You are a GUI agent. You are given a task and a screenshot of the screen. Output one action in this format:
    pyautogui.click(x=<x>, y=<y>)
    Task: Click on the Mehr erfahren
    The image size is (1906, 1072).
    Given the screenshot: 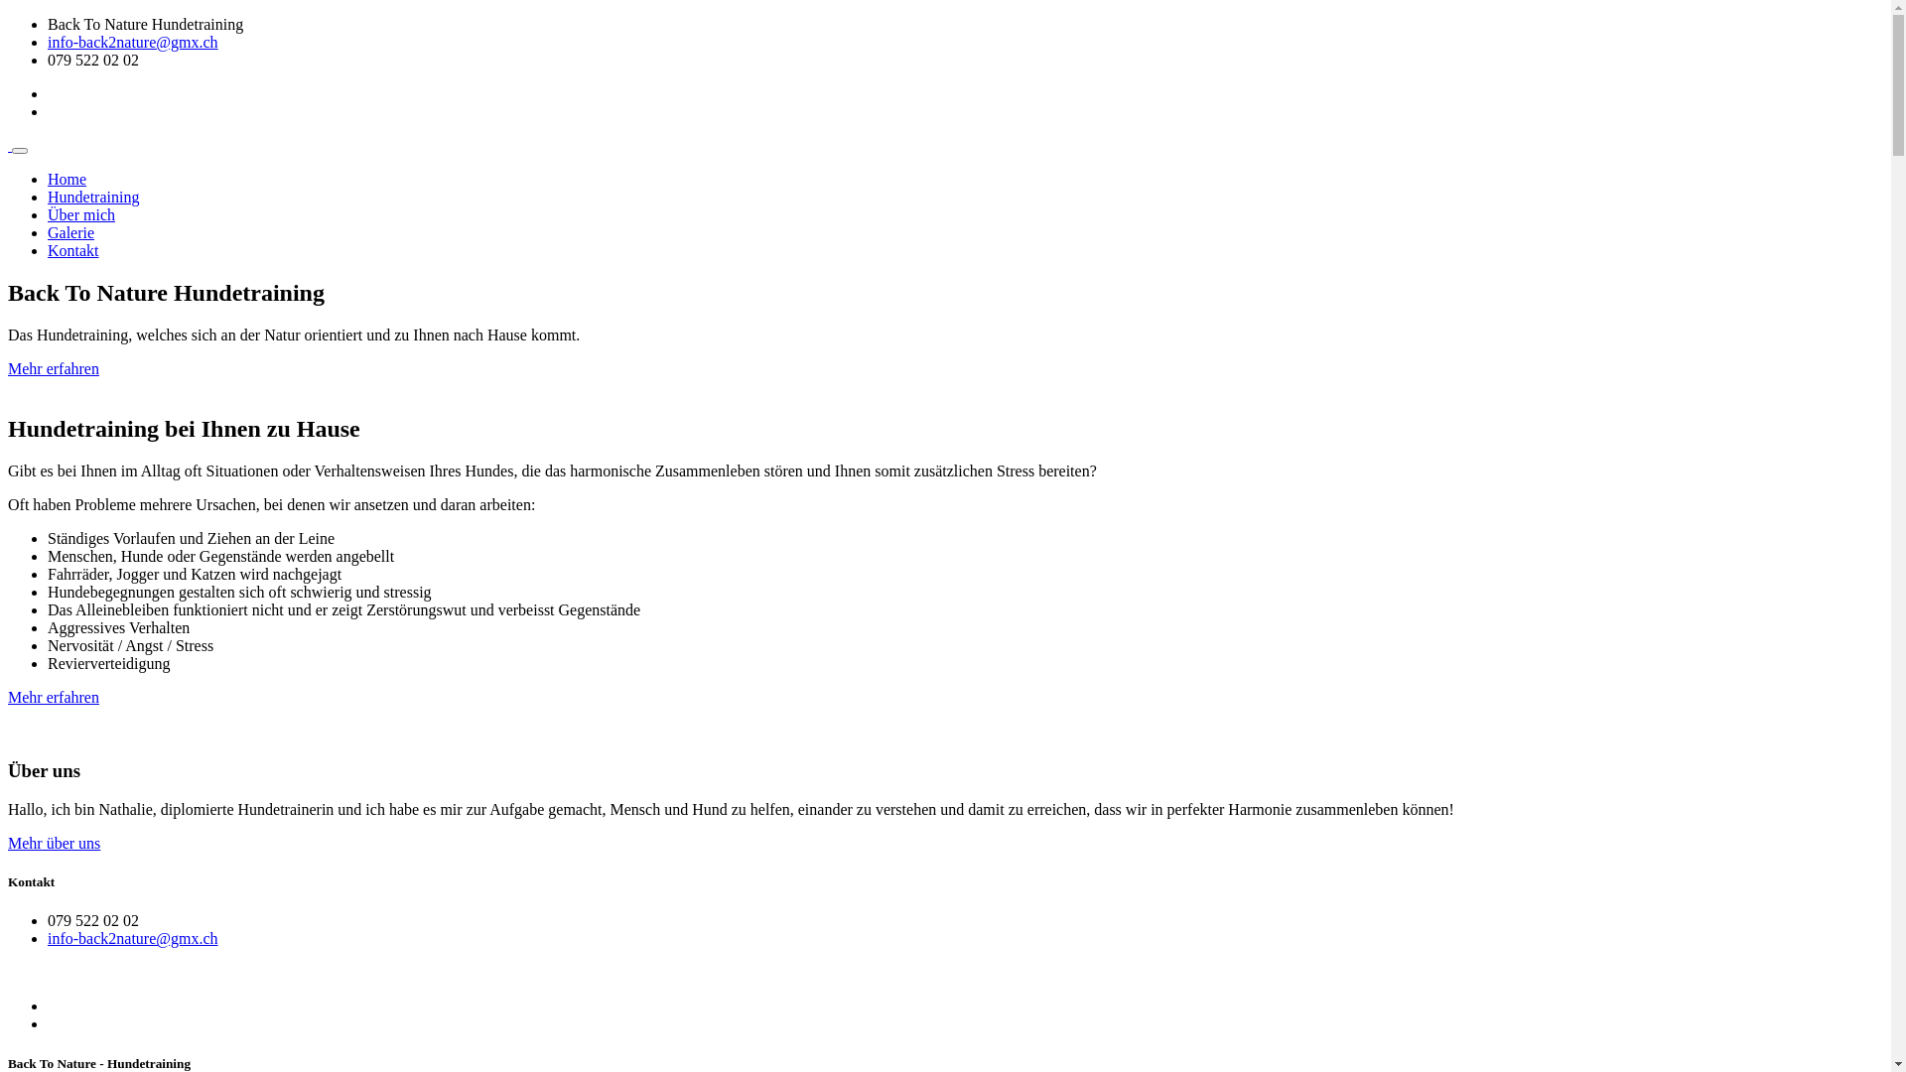 What is the action you would take?
    pyautogui.click(x=54, y=369)
    